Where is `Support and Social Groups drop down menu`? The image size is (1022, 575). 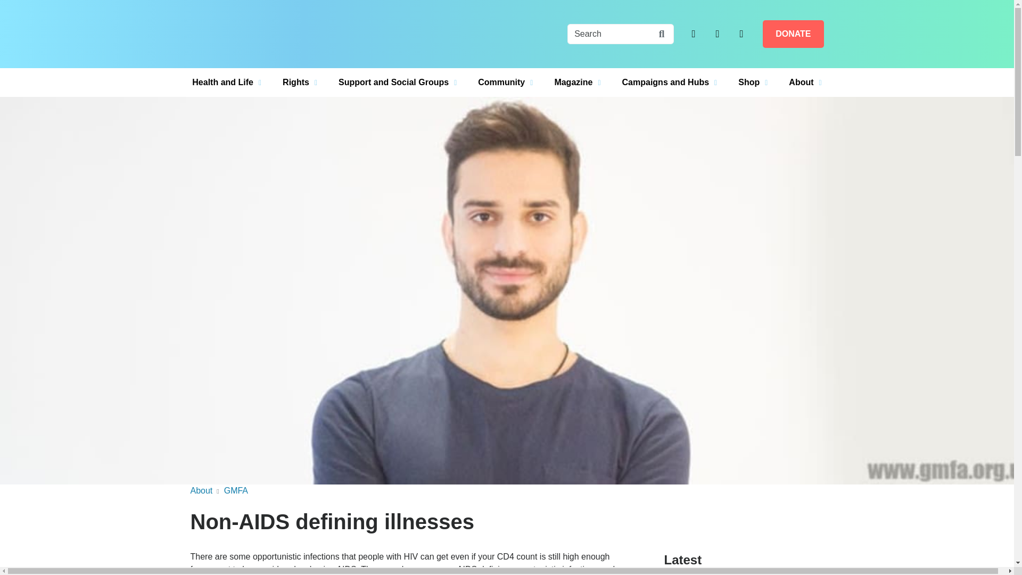 Support and Social Groups drop down menu is located at coordinates (397, 83).